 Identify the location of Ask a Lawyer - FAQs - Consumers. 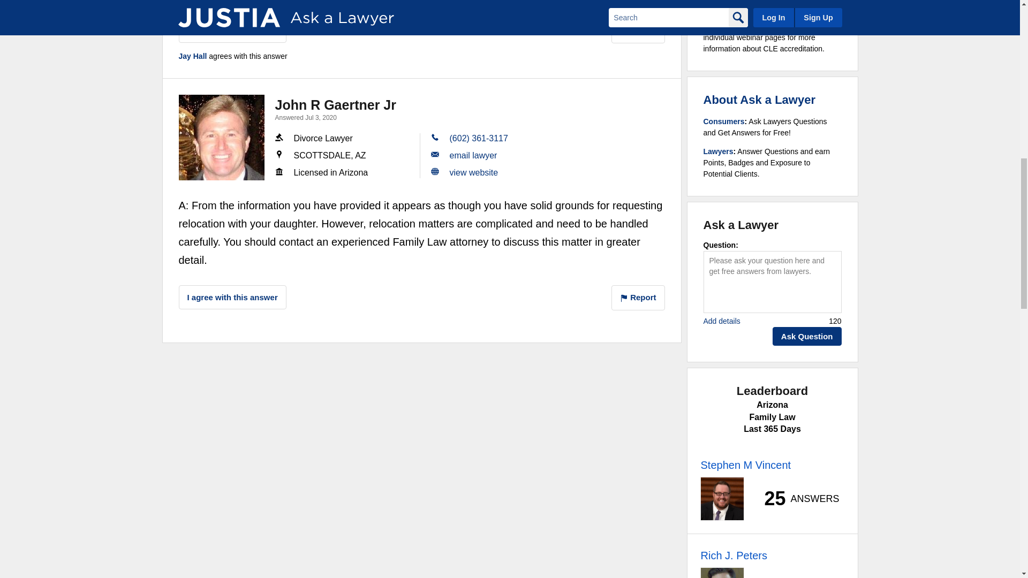
(724, 121).